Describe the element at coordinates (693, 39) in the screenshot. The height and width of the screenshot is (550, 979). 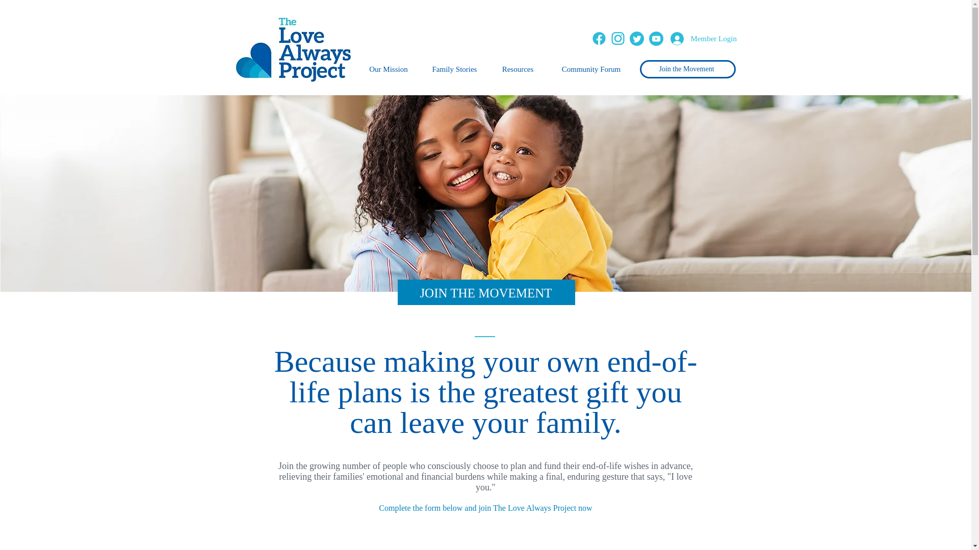
I see `Member Login` at that location.